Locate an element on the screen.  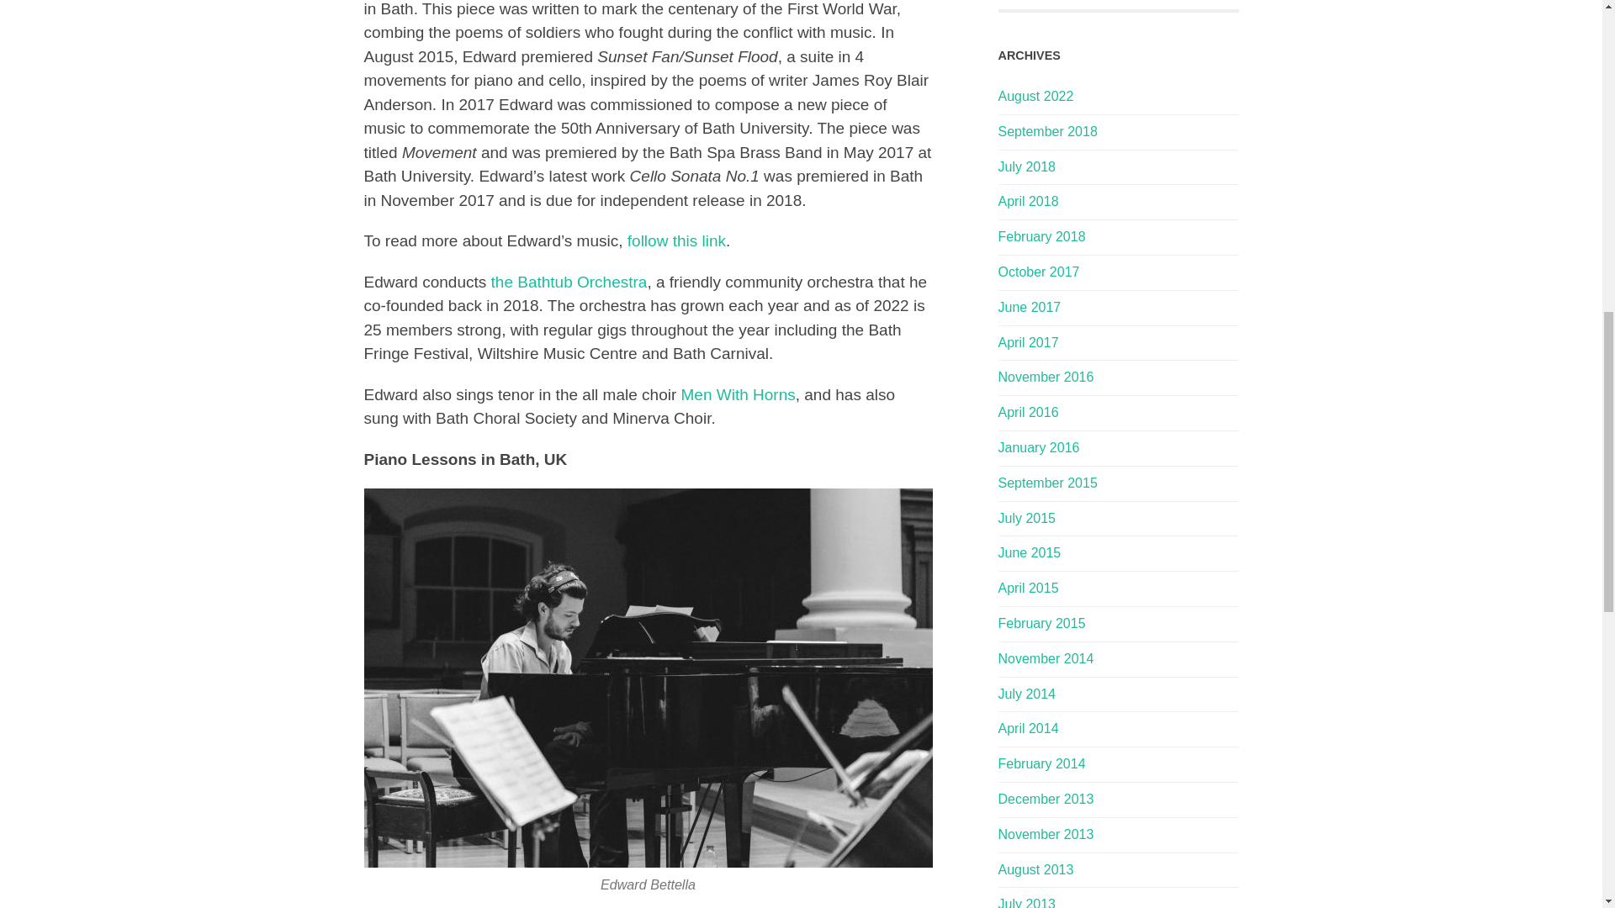
Men With Horns is located at coordinates (739, 394).